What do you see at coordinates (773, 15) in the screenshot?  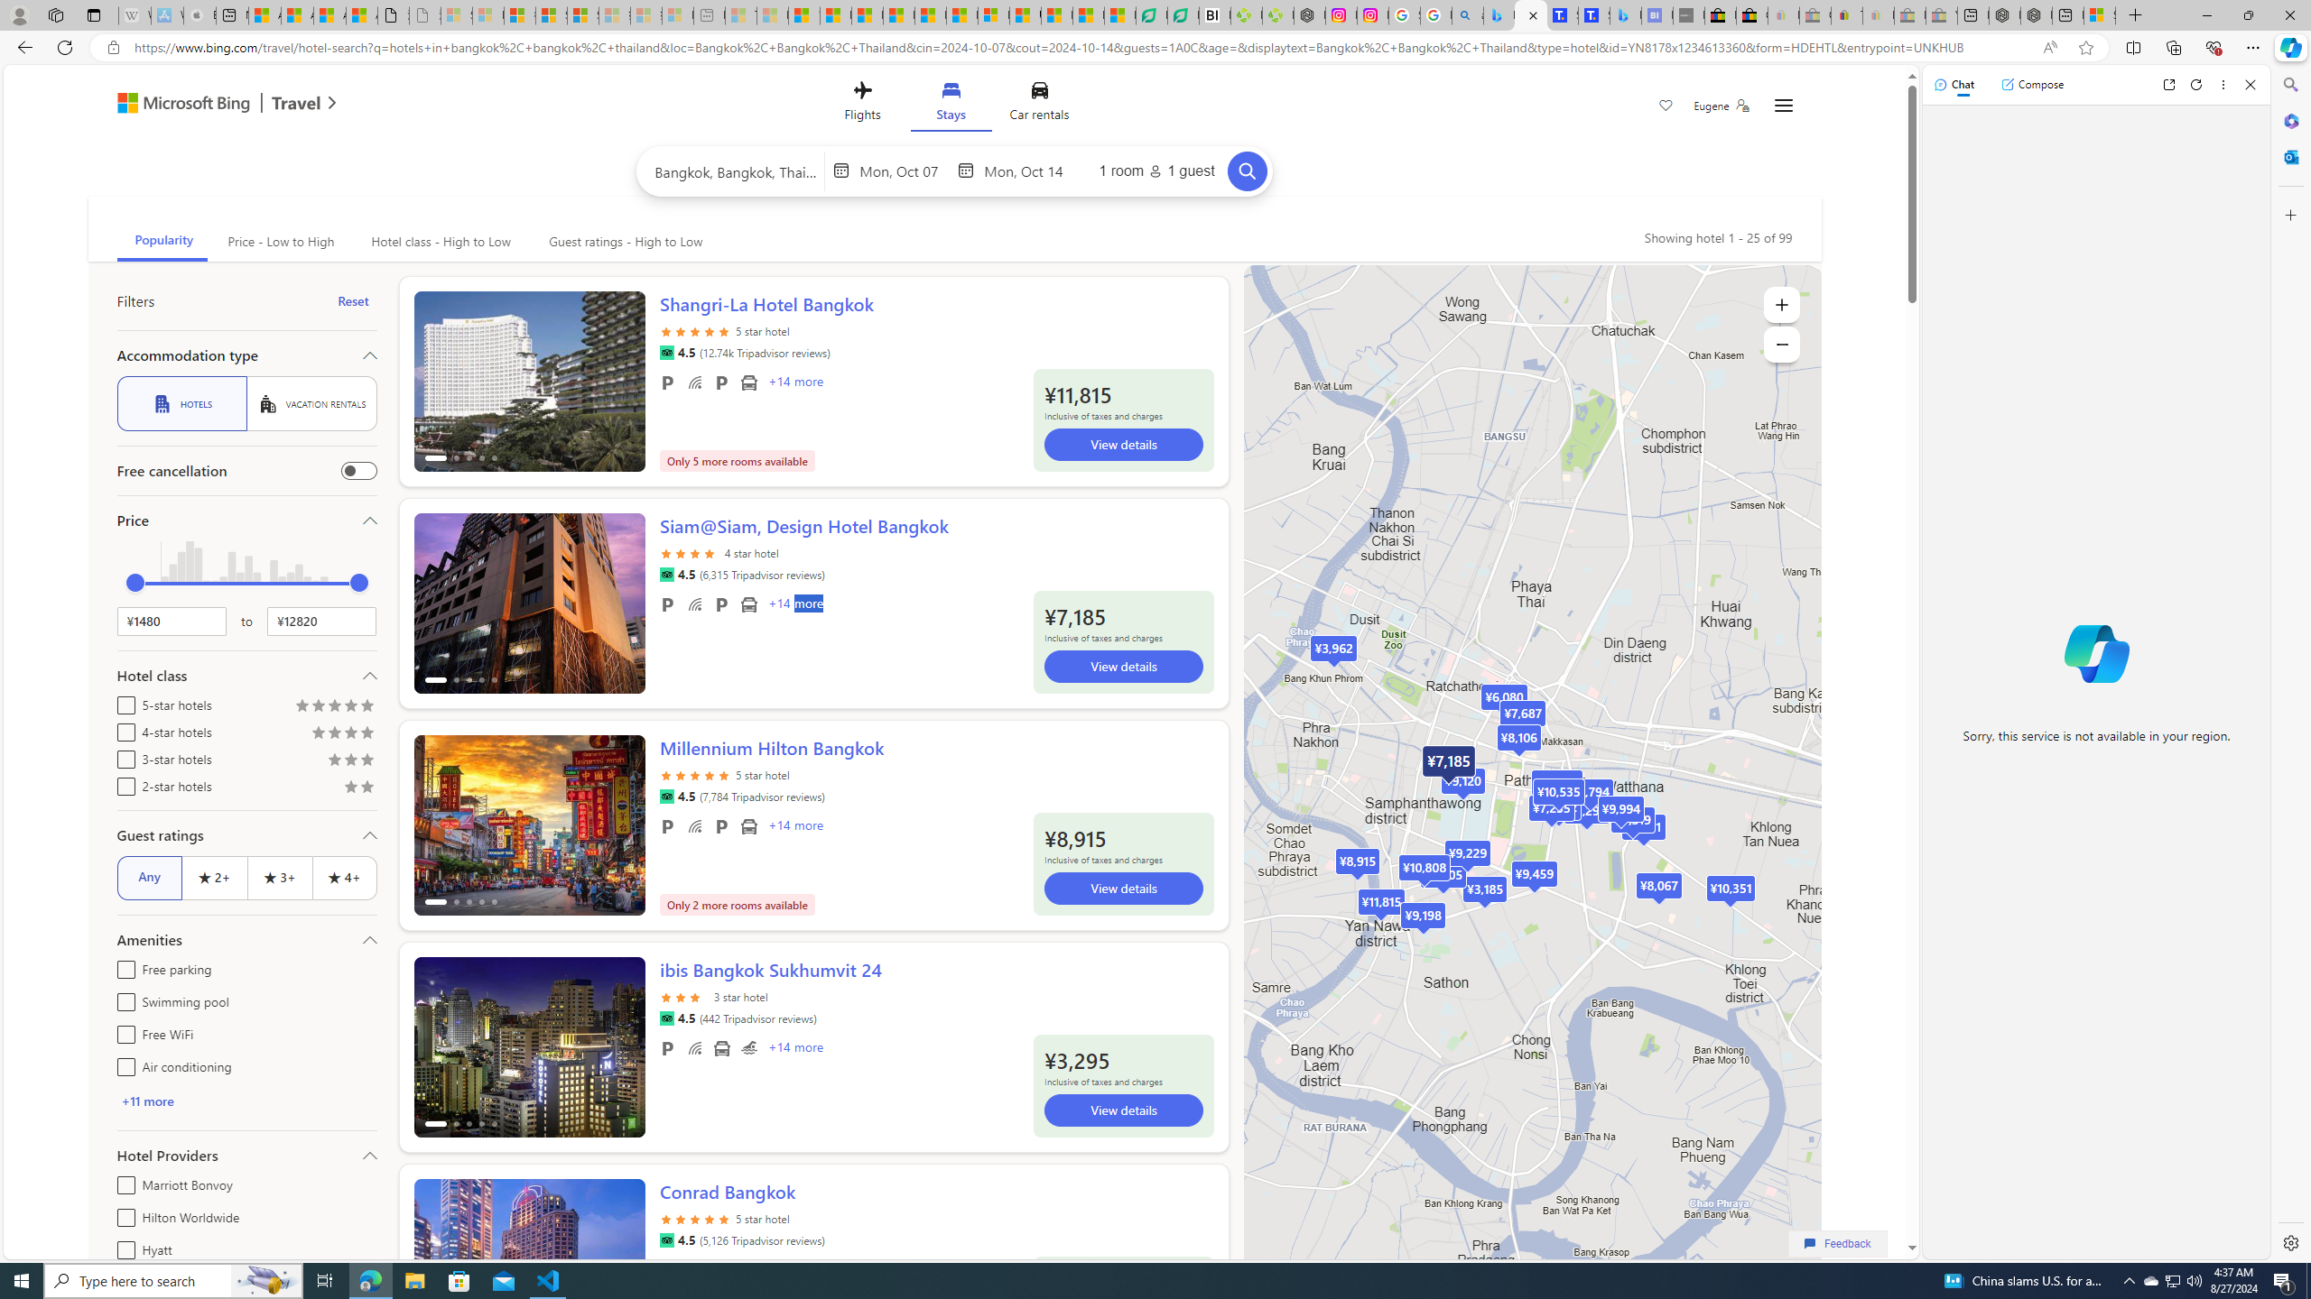 I see `Marine life - MSN - Sleeping` at bounding box center [773, 15].